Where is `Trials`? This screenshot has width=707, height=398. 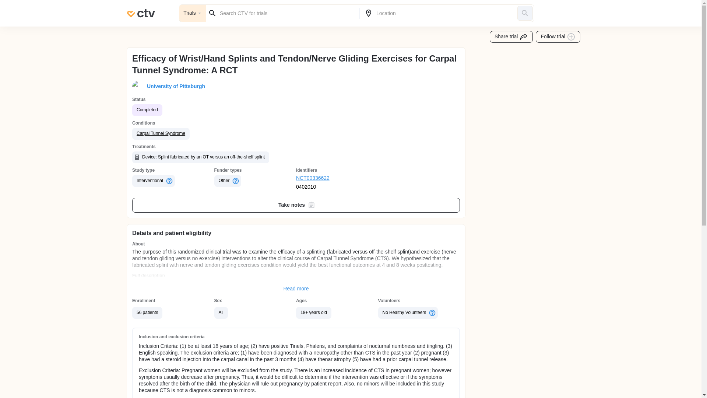
Trials is located at coordinates (192, 13).